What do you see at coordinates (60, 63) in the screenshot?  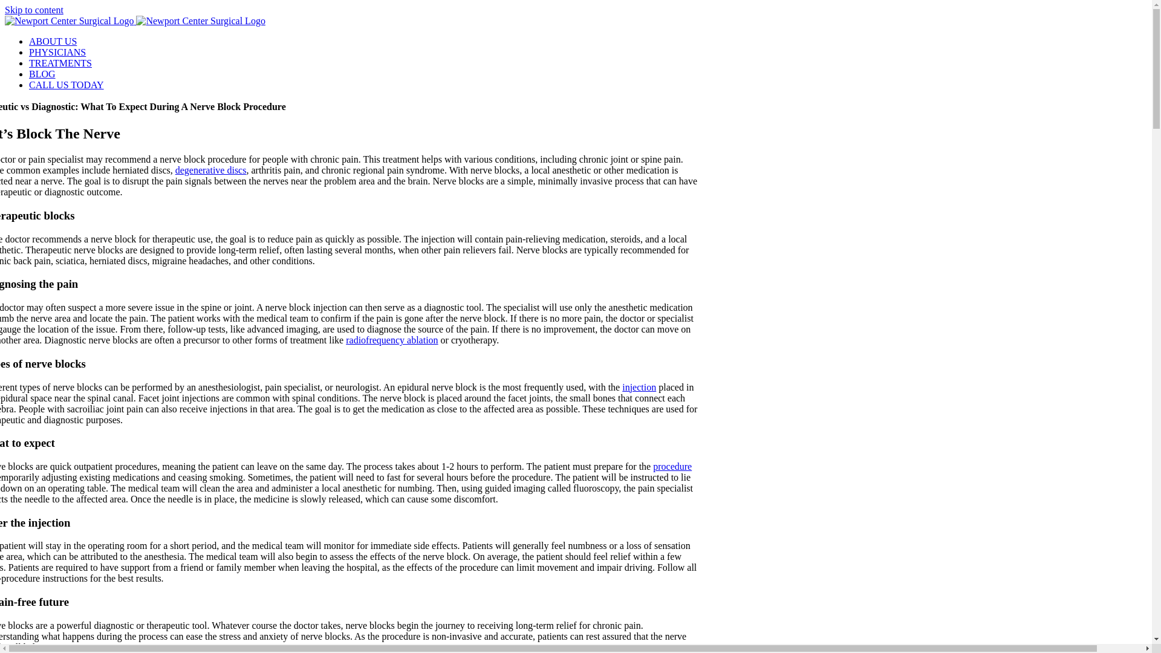 I see `TREATMENTS` at bounding box center [60, 63].